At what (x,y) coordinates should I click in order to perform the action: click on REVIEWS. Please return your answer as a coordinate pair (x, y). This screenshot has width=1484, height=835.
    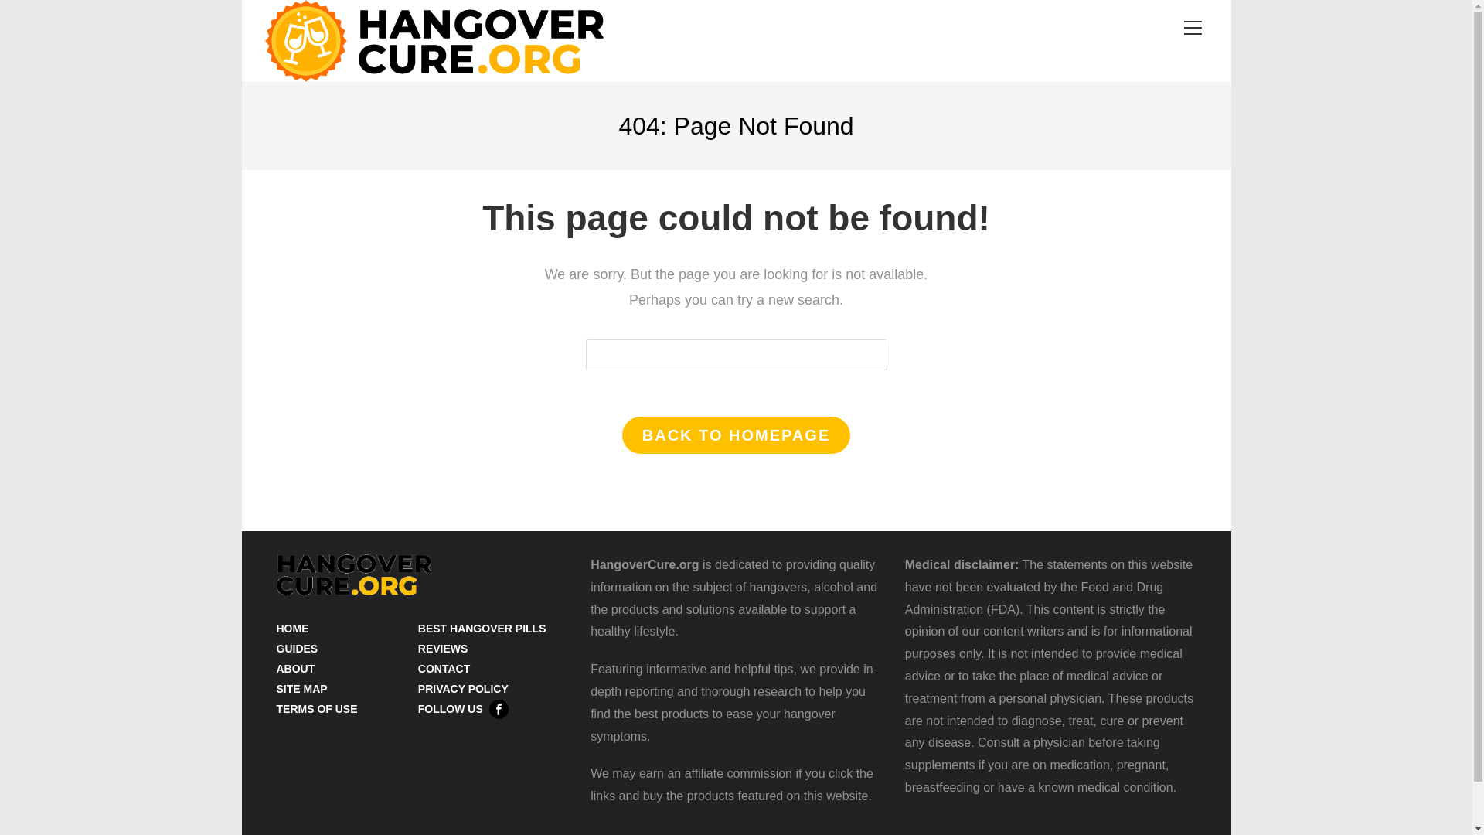
    Looking at the image, I should click on (444, 648).